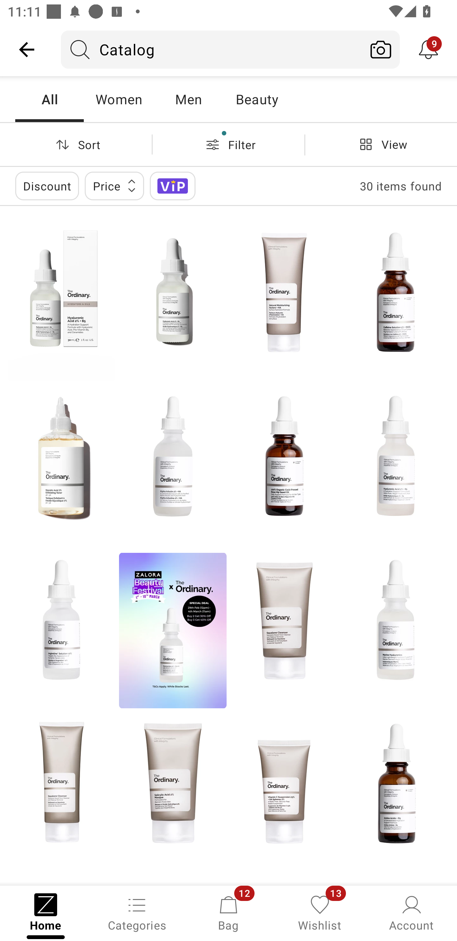  I want to click on Men, so click(188, 99).